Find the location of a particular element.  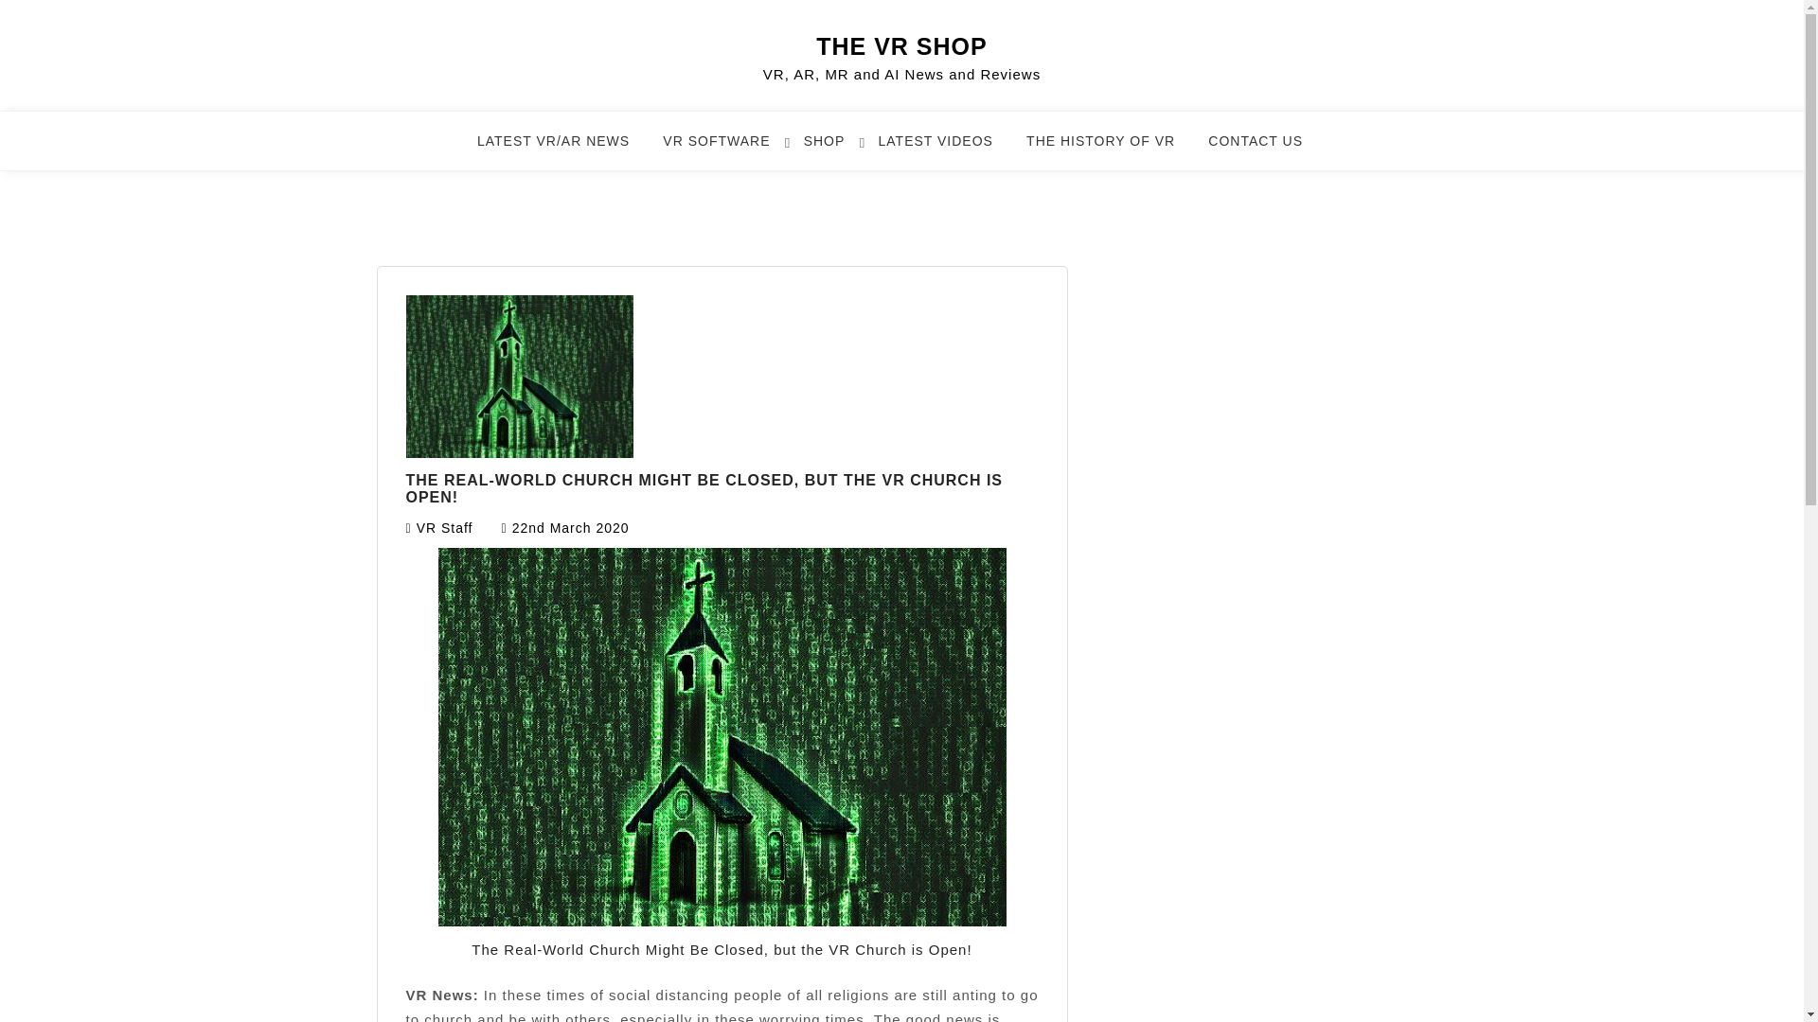

THE HISTORY OF VR is located at coordinates (1112, 150).